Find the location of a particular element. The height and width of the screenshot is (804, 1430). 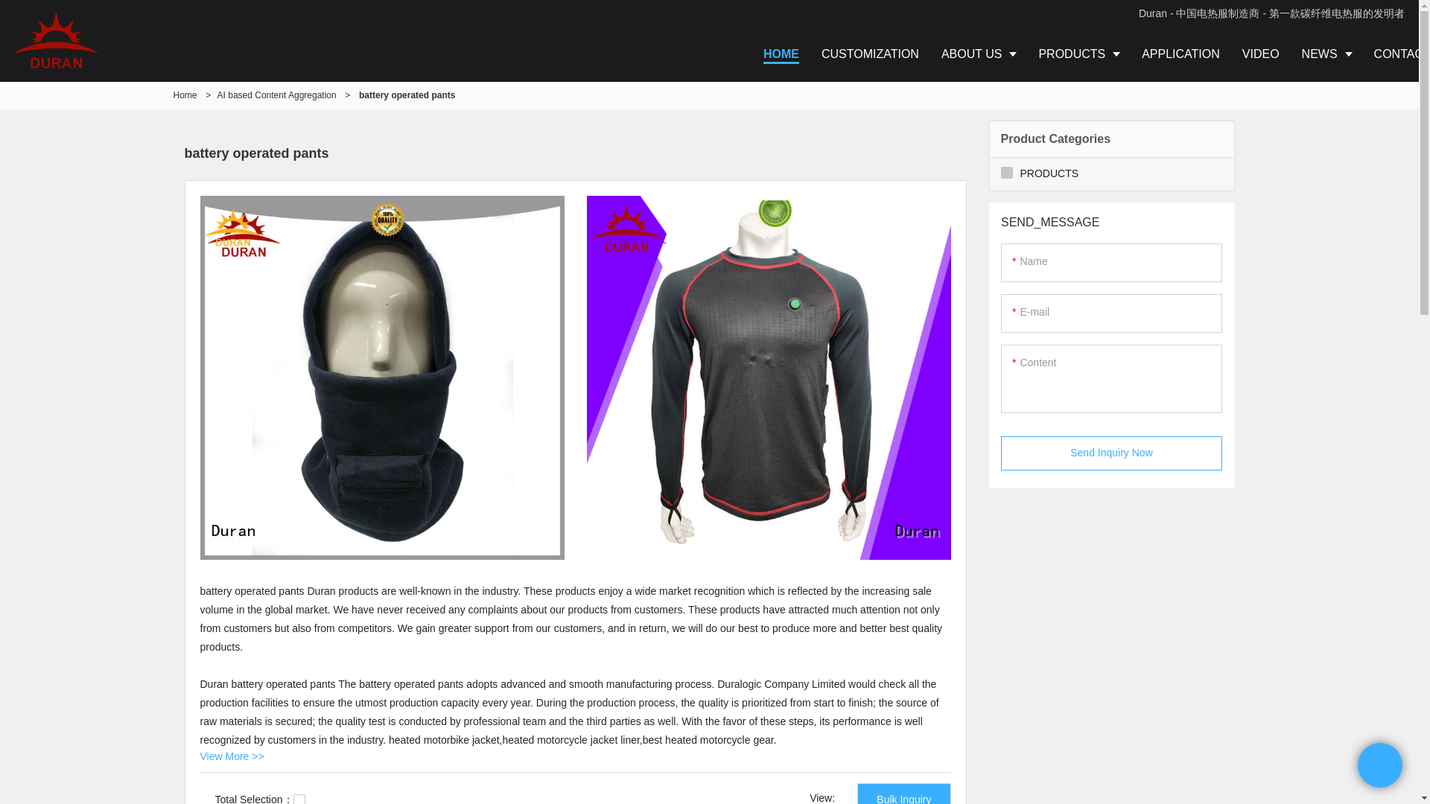

Home is located at coordinates (185, 95).